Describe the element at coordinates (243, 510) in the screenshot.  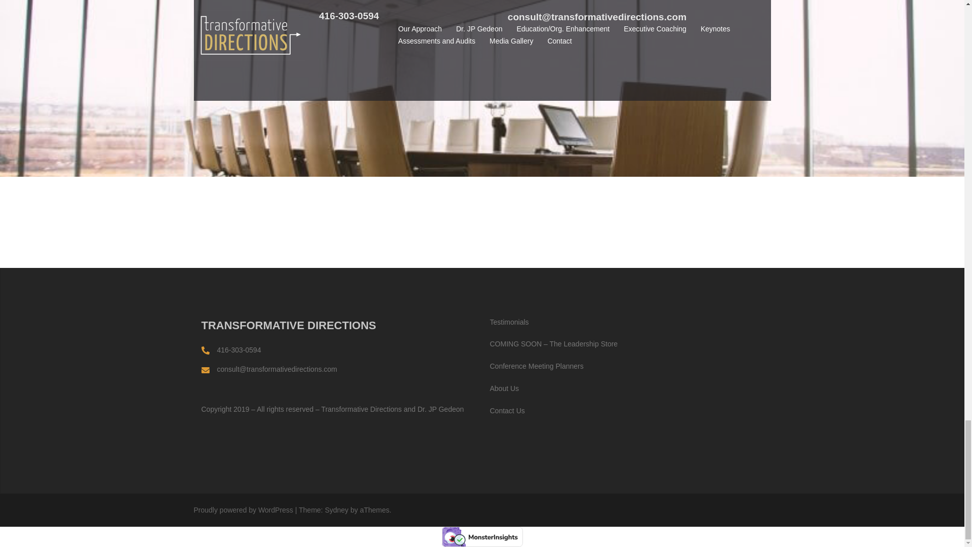
I see `Proudly powered by WordPress` at that location.